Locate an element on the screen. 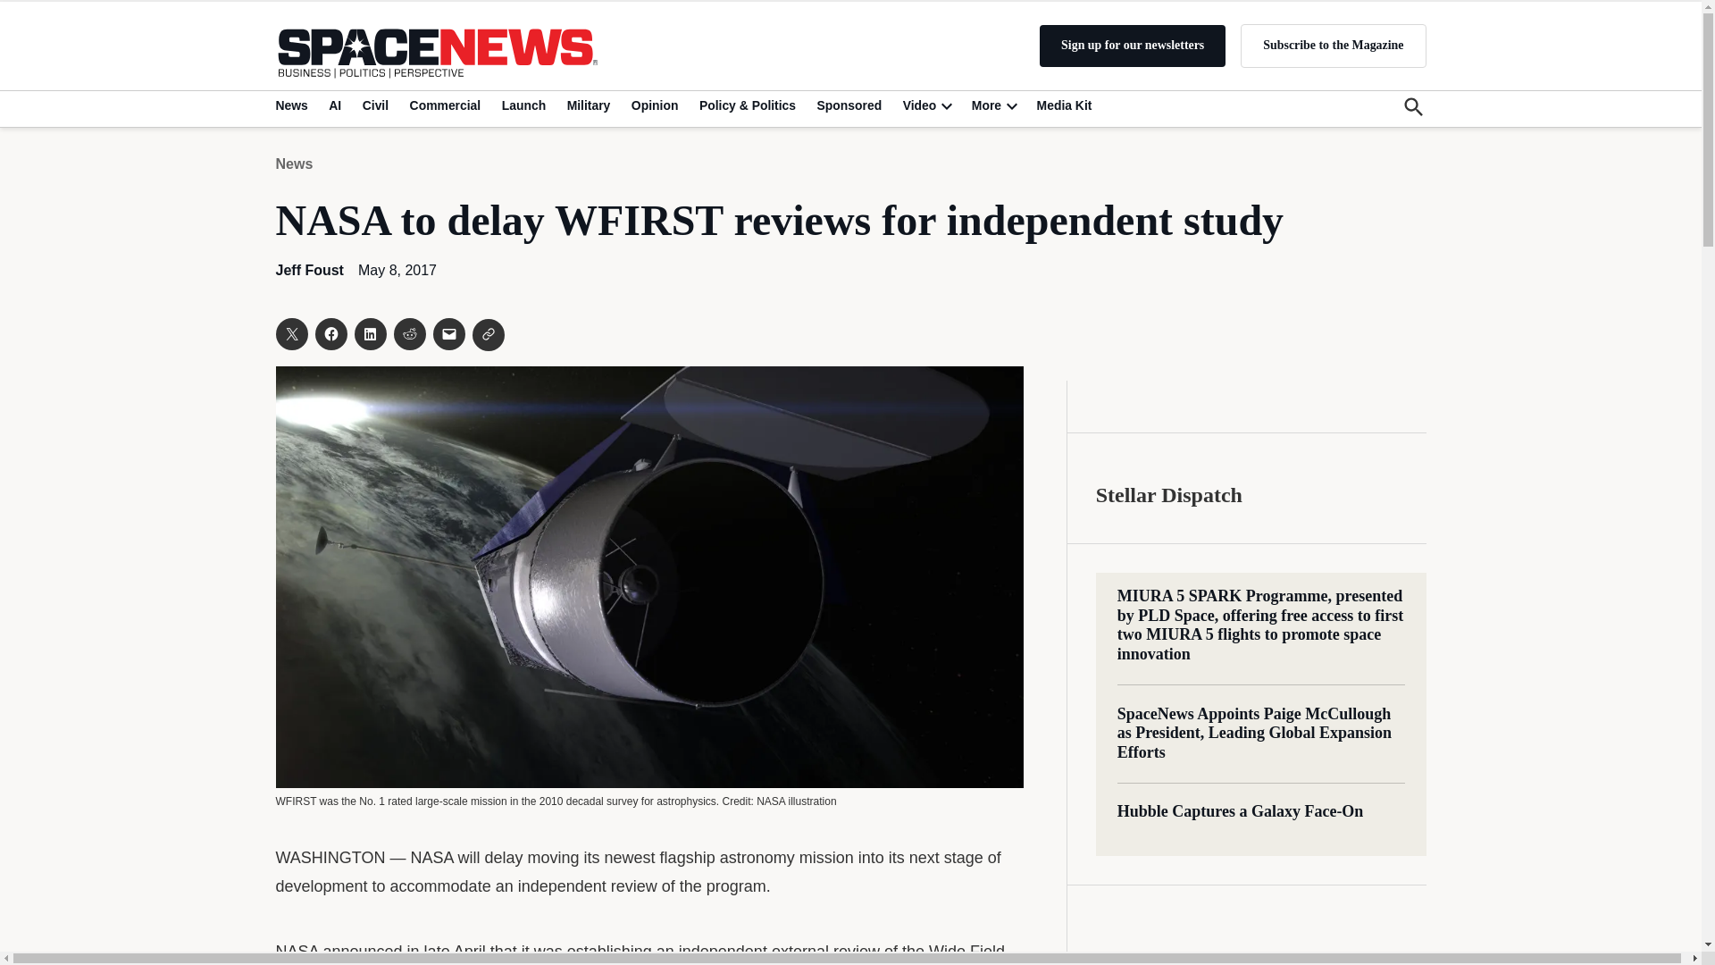 Image resolution: width=1715 pixels, height=965 pixels. Click to email a link to a friend is located at coordinates (448, 334).